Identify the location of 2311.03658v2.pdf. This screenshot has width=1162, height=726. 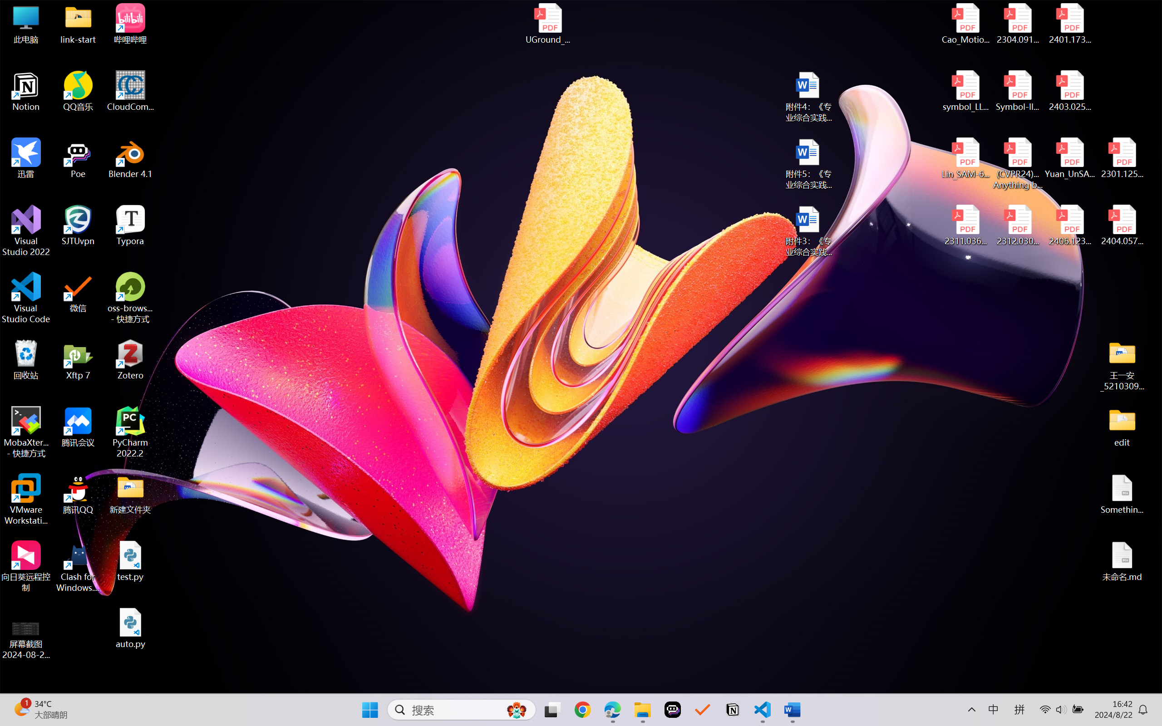
(966, 226).